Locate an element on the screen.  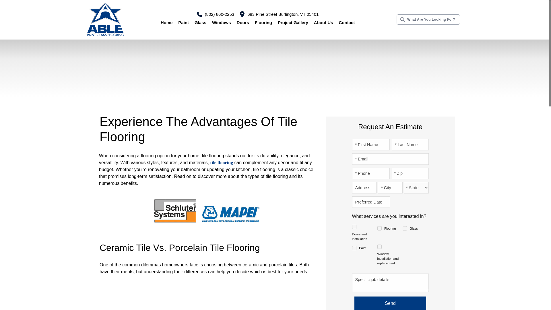
683 Pine Street Burlington, VT 05401 is located at coordinates (279, 14).